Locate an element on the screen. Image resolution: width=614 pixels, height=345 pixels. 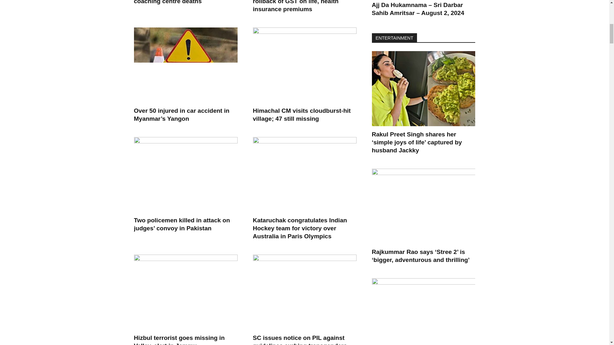
Delhi HC orders CBI probe into coaching centre deaths is located at coordinates (178, 2).